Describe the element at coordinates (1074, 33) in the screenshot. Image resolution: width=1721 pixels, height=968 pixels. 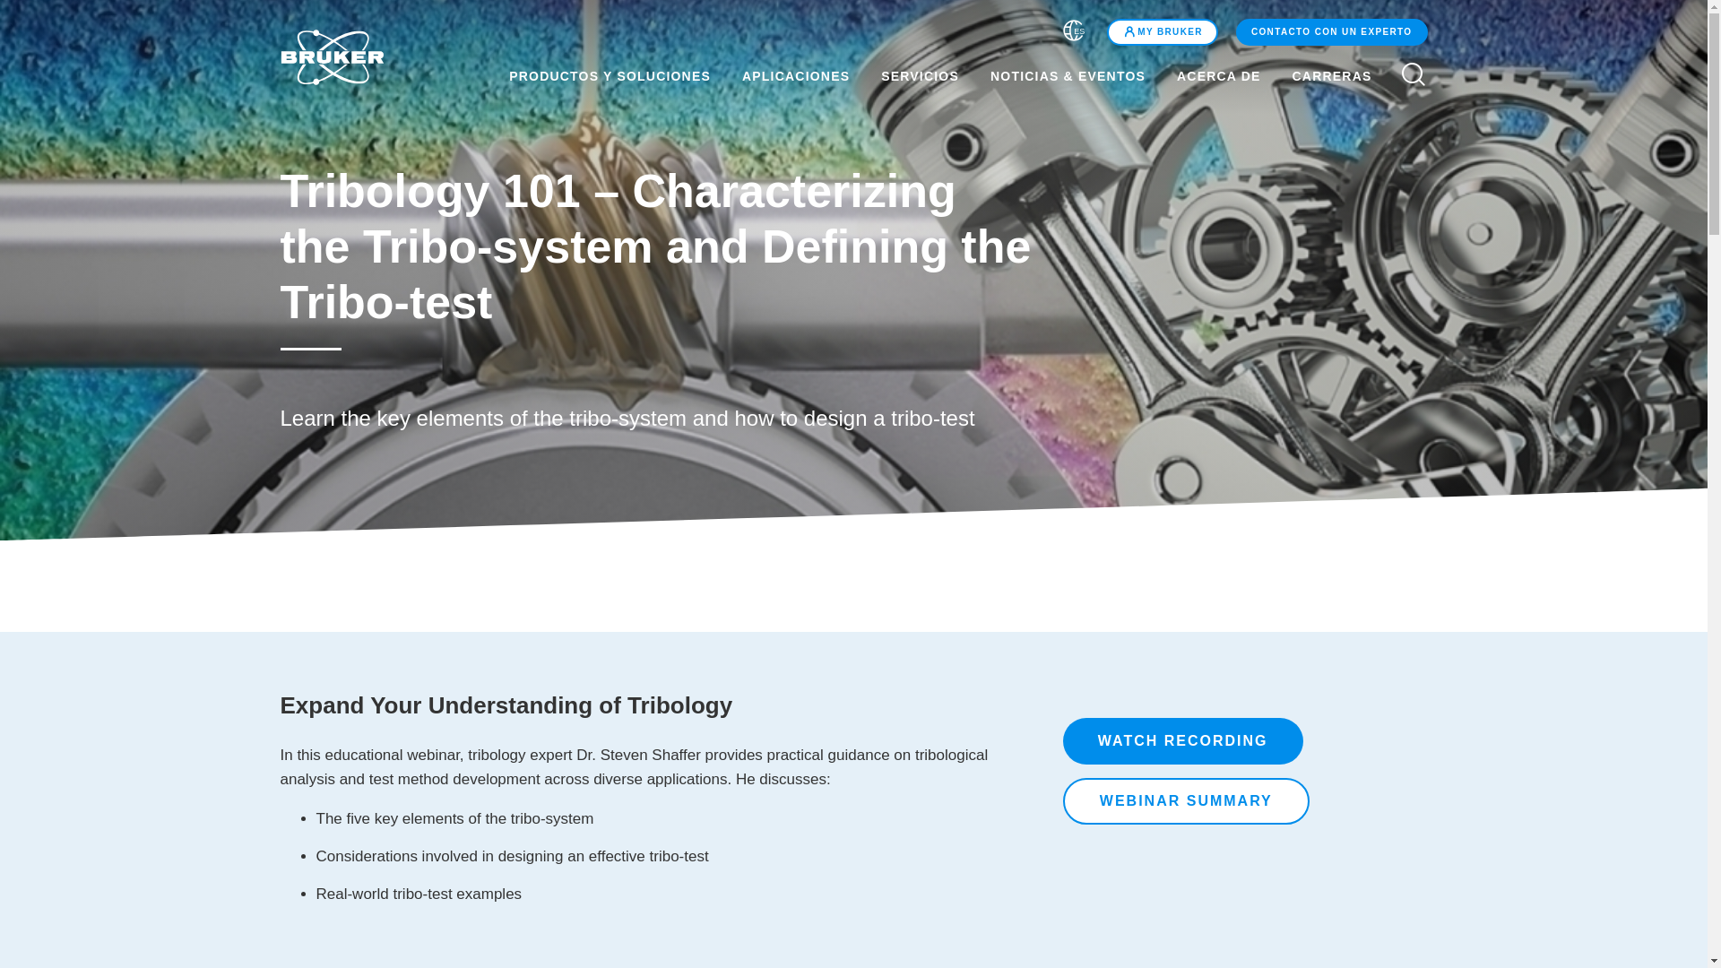
I see `ES` at that location.